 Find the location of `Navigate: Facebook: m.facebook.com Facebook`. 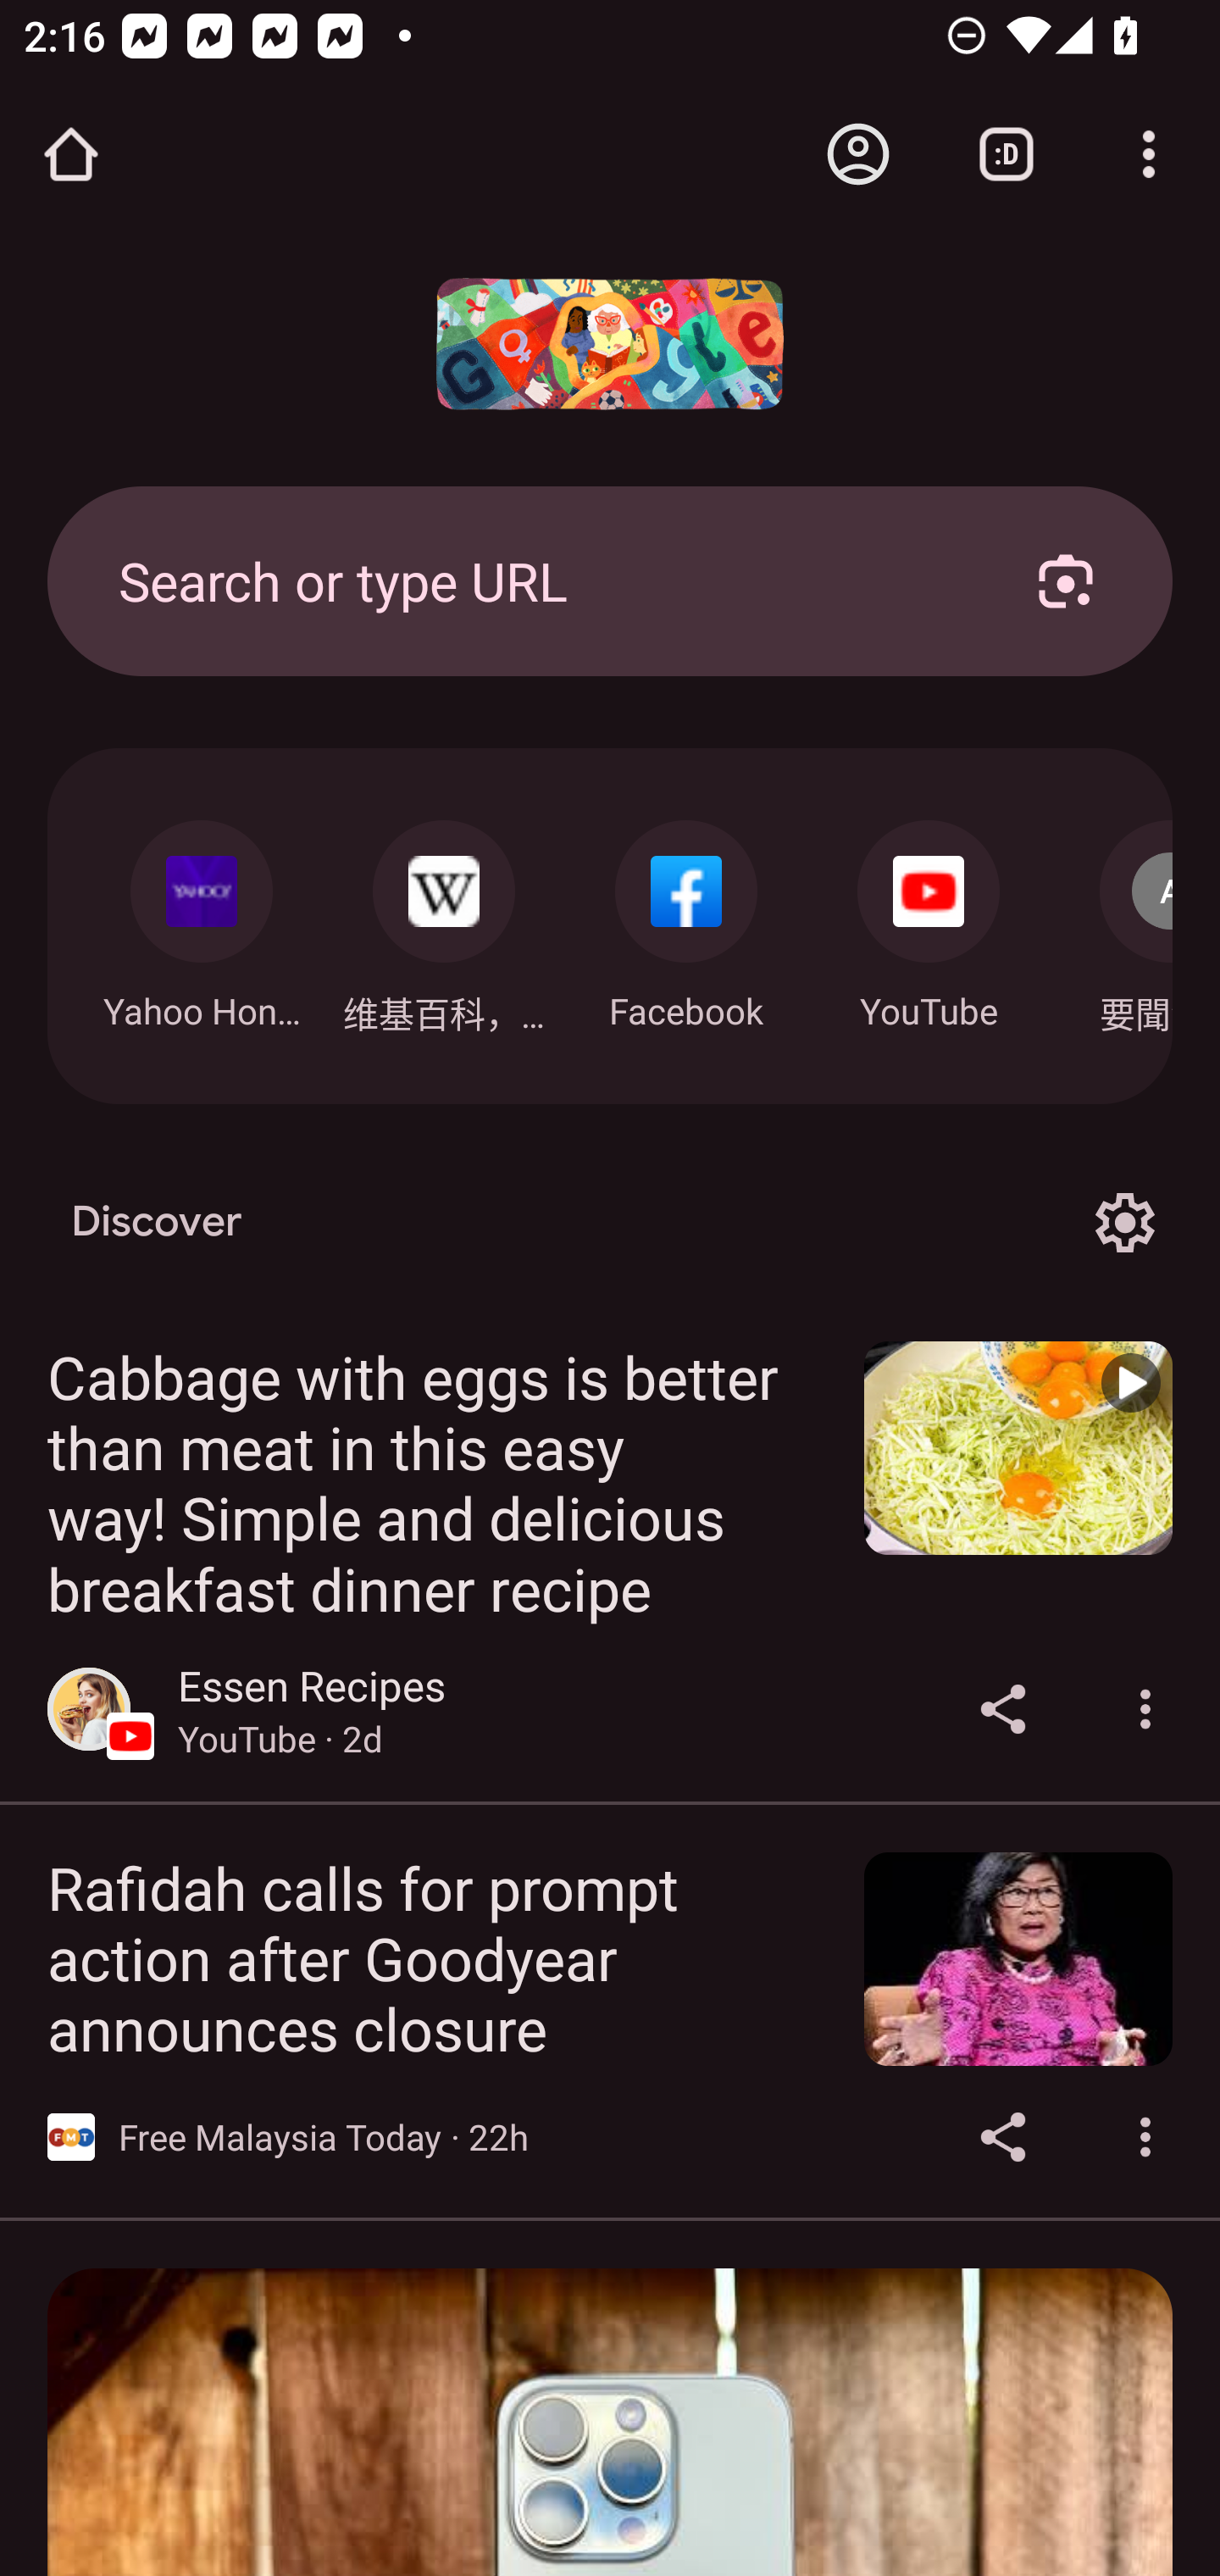

Navigate: Facebook: m.facebook.com Facebook is located at coordinates (686, 917).